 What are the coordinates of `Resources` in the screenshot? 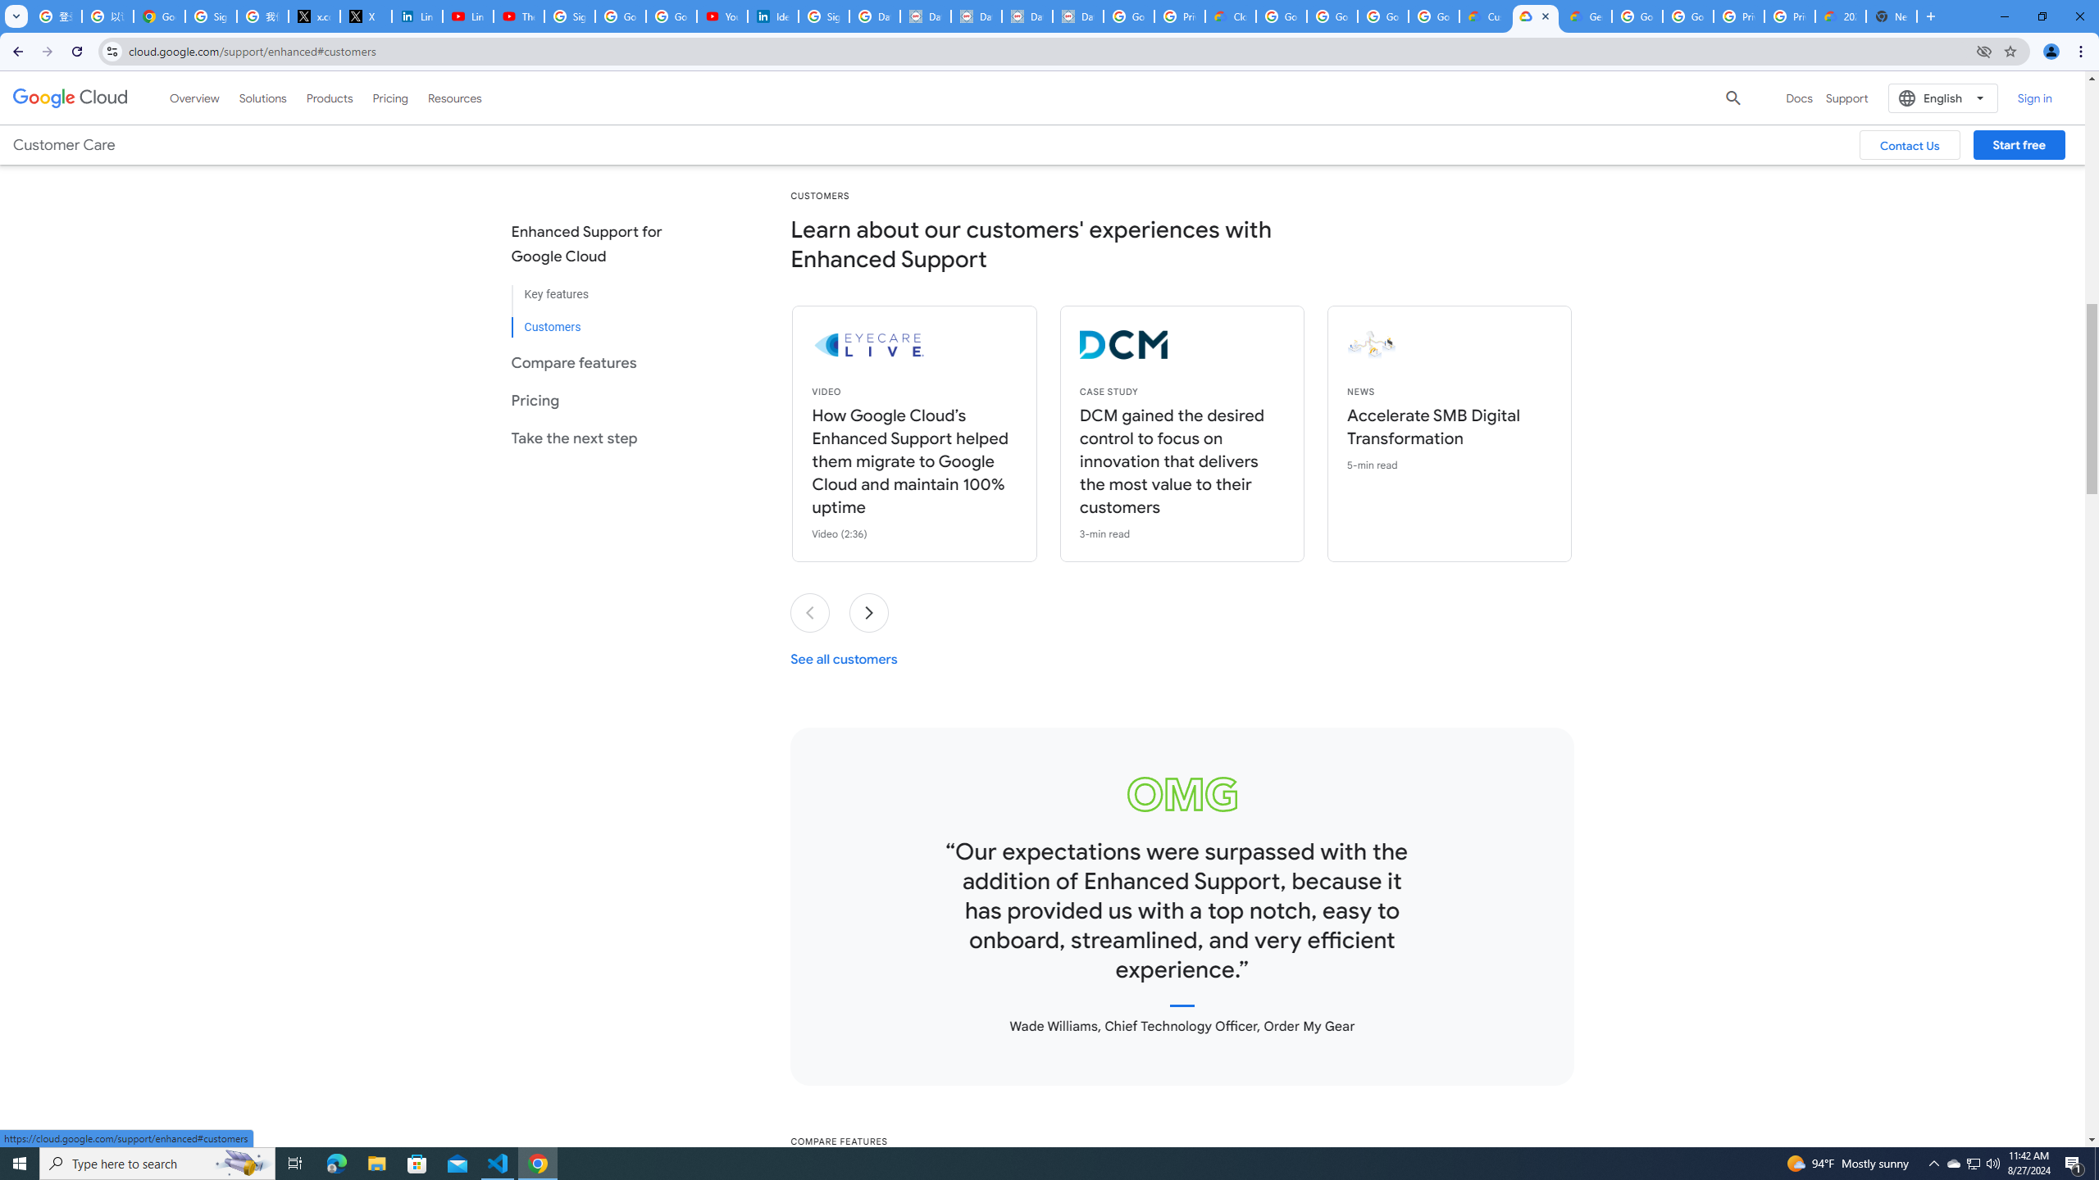 It's located at (454, 98).